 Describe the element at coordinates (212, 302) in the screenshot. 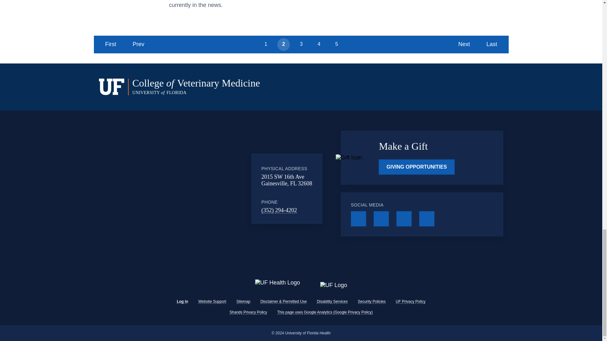

I see `Website Support` at that location.